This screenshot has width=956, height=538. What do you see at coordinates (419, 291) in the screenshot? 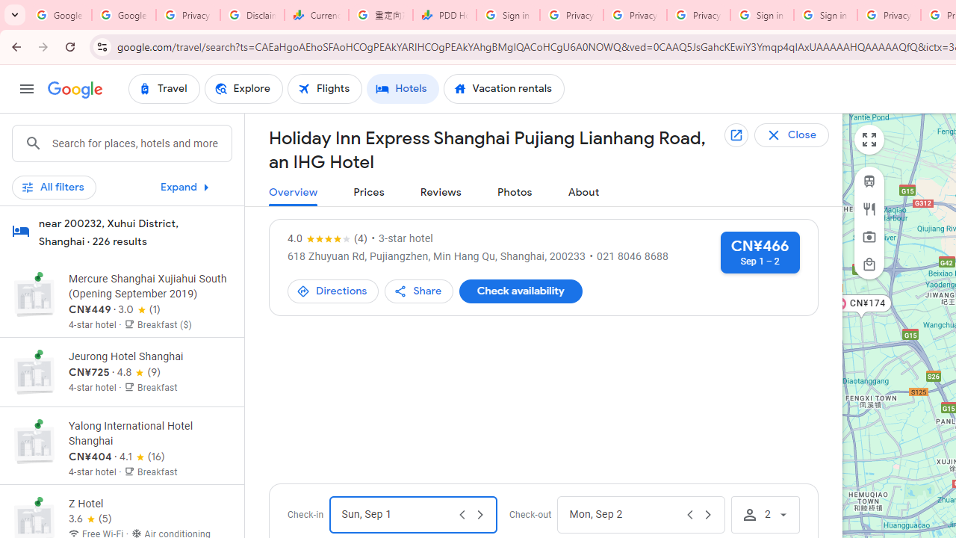
I see `Share` at bounding box center [419, 291].